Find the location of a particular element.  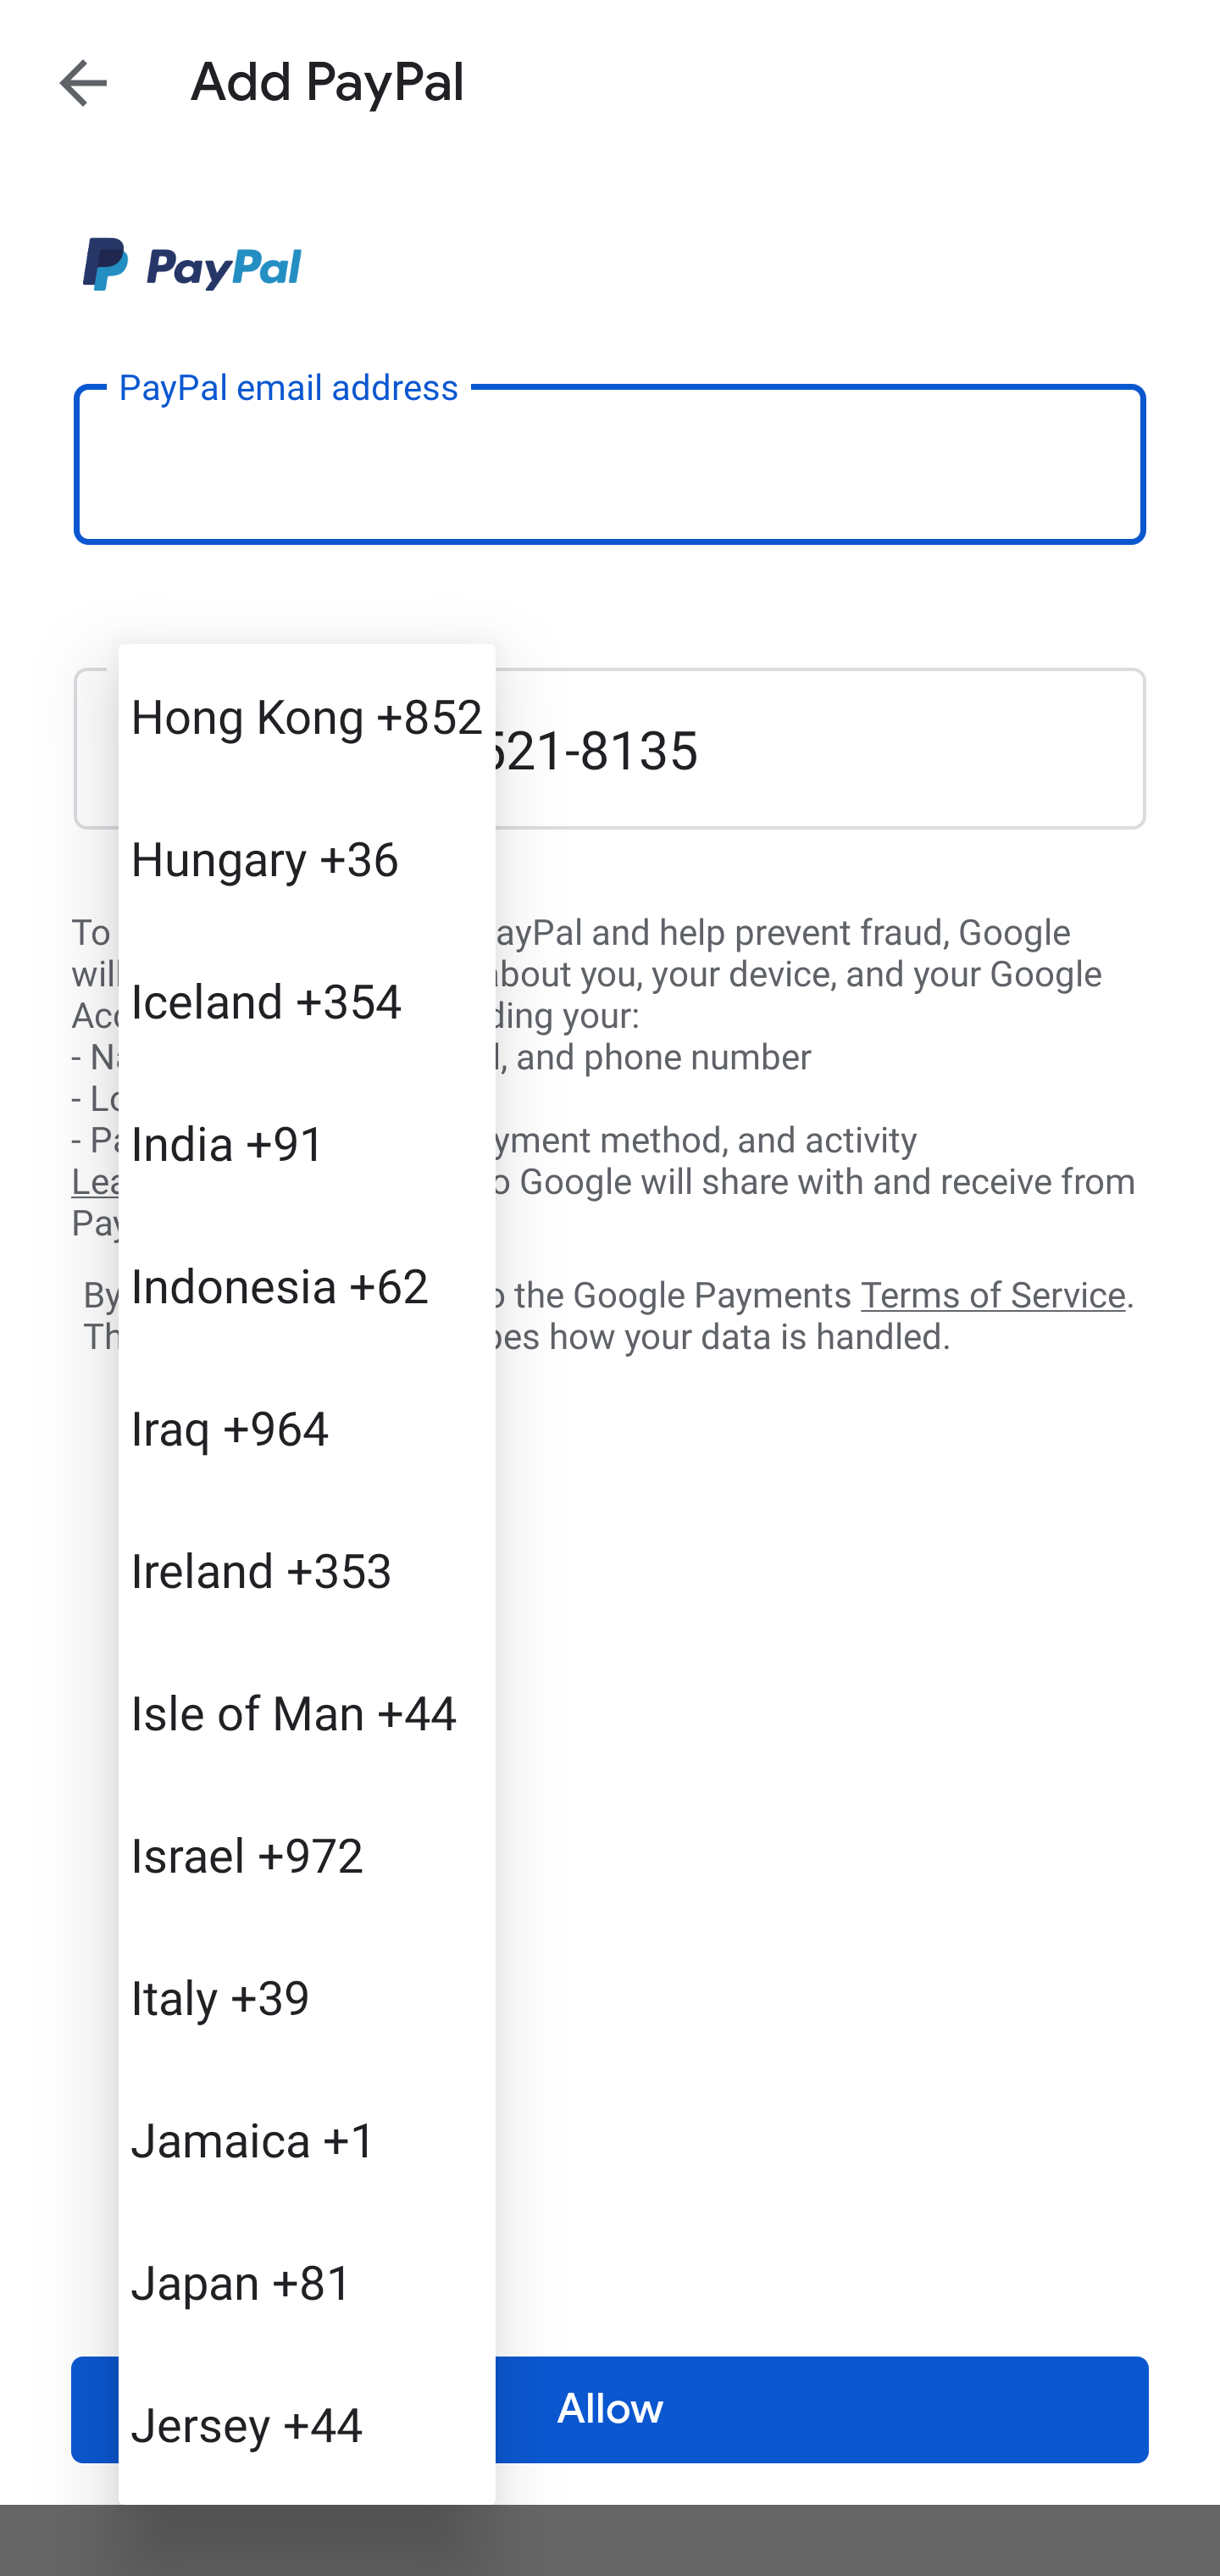

Indonesia +62 is located at coordinates (307, 1284).